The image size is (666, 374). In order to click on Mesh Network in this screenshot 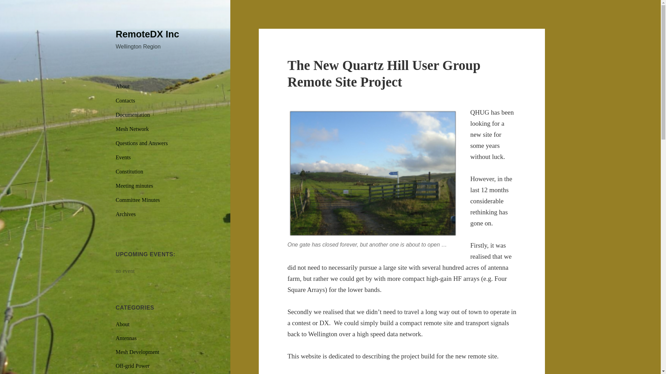, I will do `click(159, 129)`.